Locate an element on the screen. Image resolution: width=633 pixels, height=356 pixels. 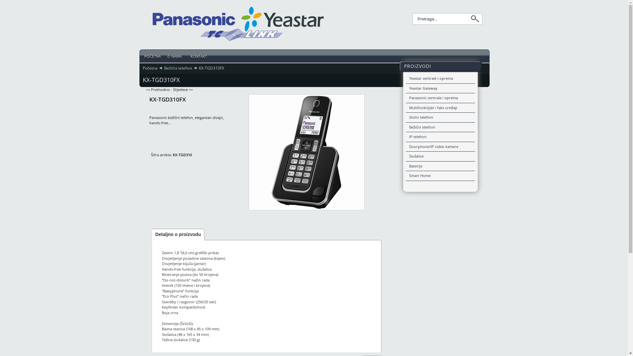
Slijedece >> is located at coordinates (183, 90).